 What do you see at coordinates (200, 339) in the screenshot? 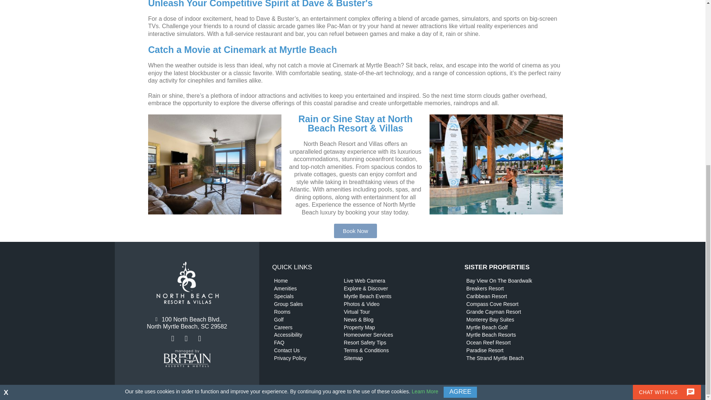
I see `Visit our YouTube Channel` at bounding box center [200, 339].